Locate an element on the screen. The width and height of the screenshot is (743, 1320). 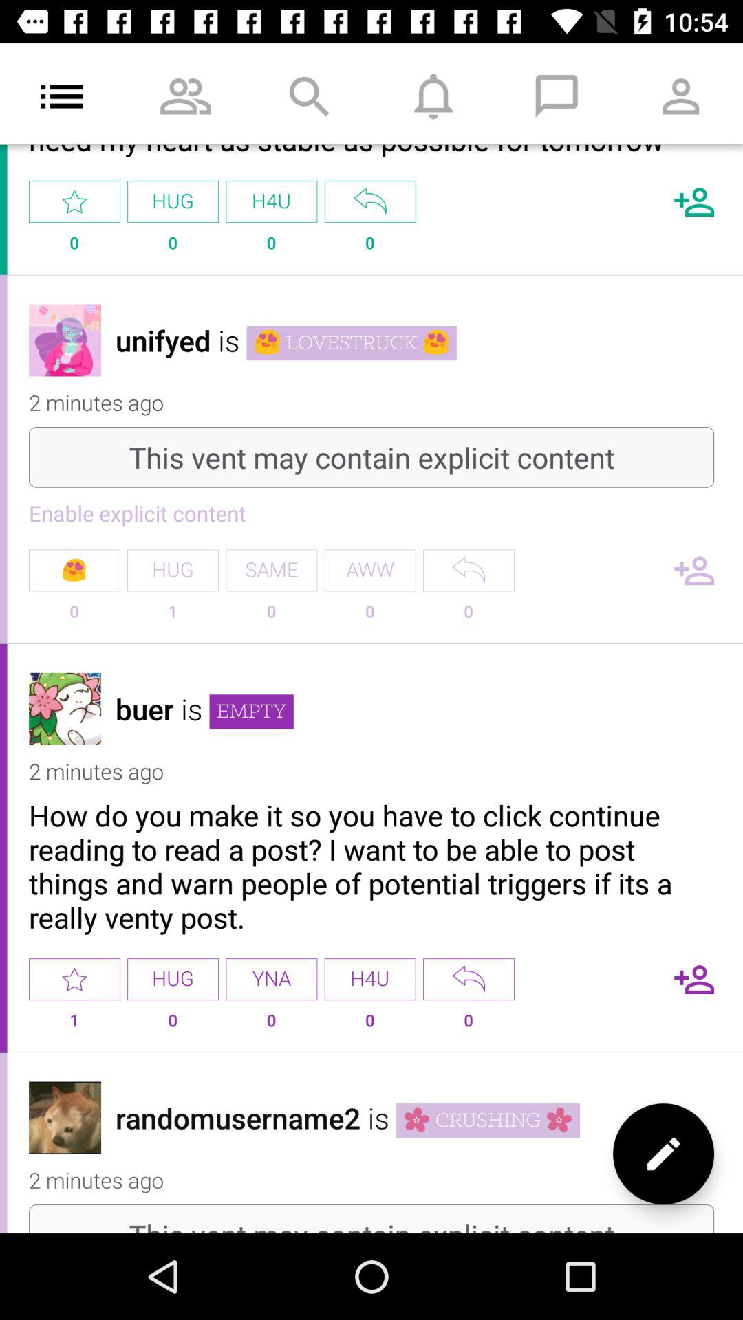
enter a reply is located at coordinates (469, 979).